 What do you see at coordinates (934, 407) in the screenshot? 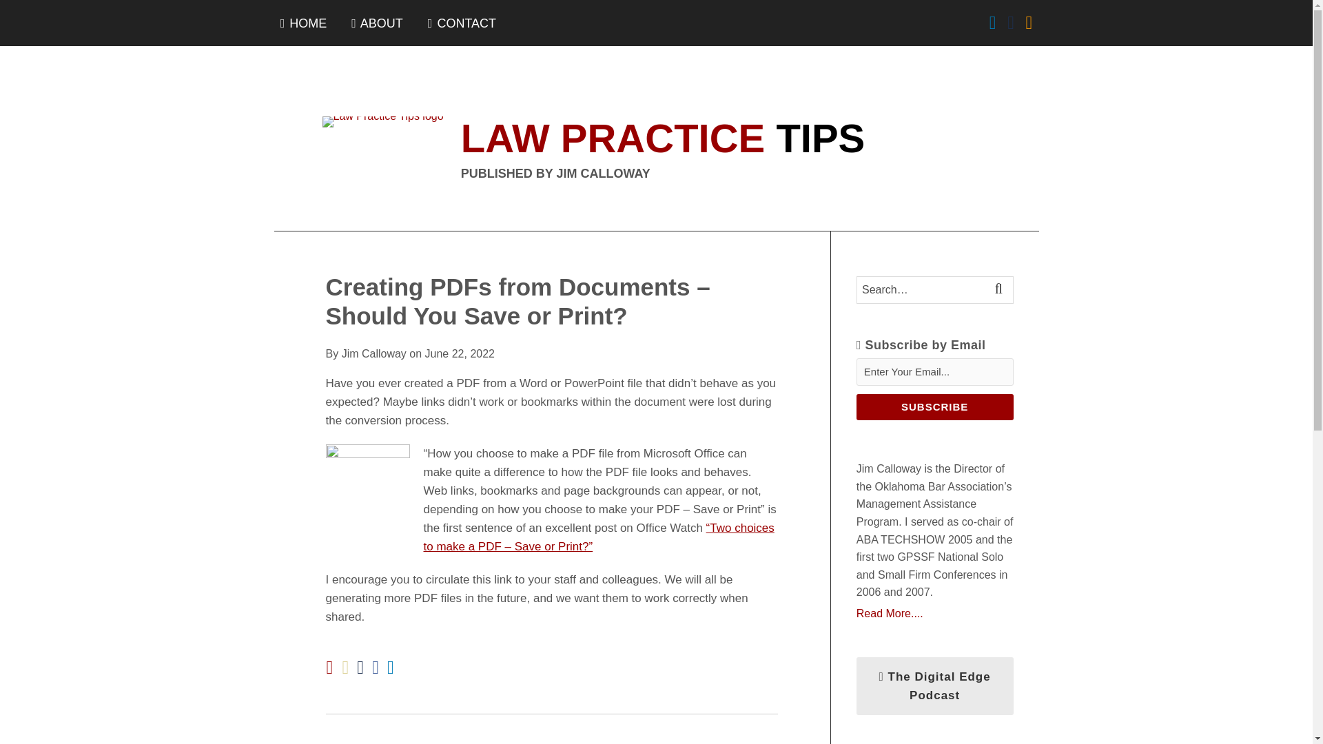
I see `Subscribe` at bounding box center [934, 407].